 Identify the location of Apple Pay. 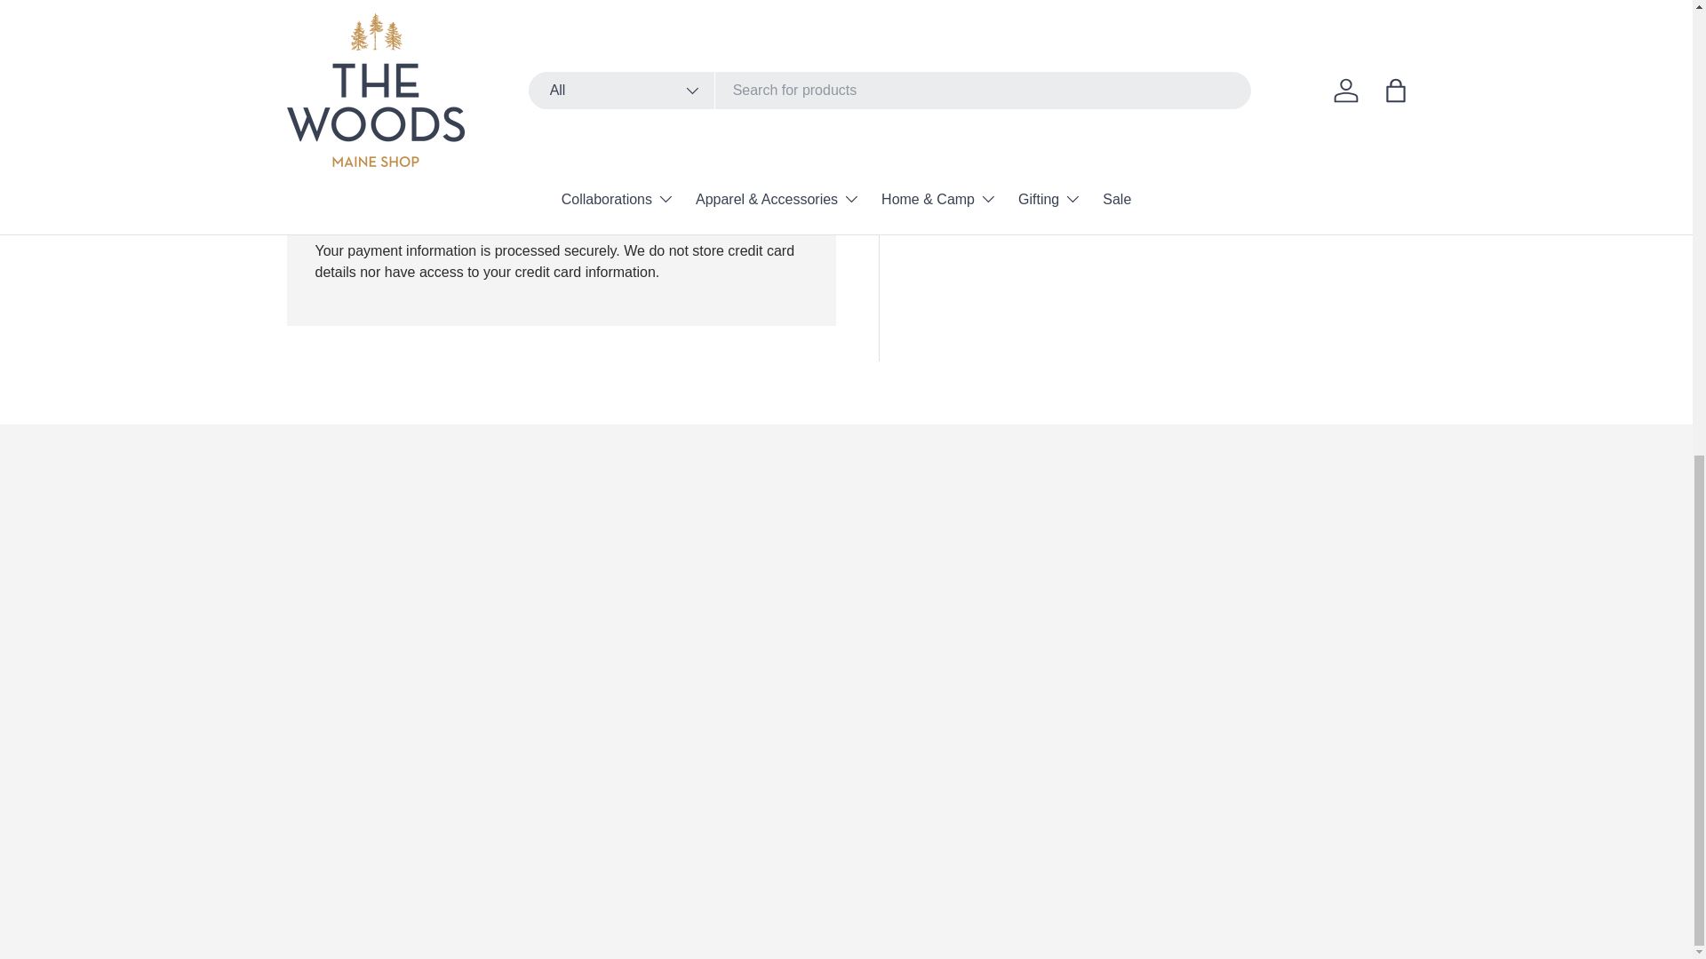
(364, 210).